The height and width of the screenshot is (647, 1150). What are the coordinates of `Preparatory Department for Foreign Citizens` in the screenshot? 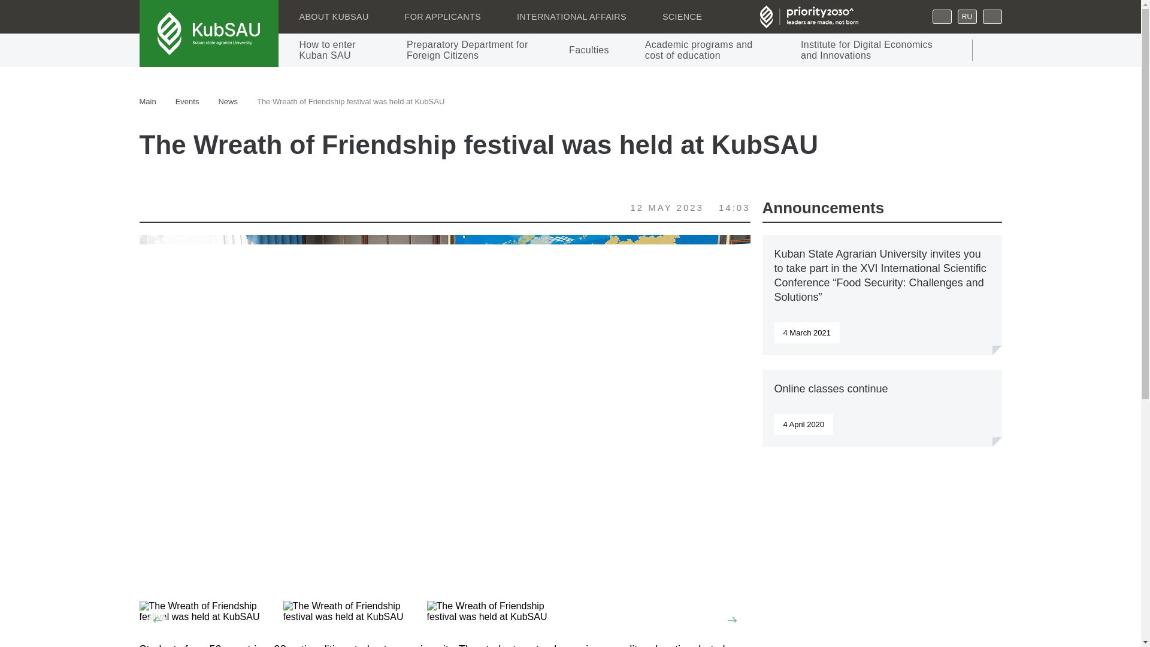 It's located at (470, 50).